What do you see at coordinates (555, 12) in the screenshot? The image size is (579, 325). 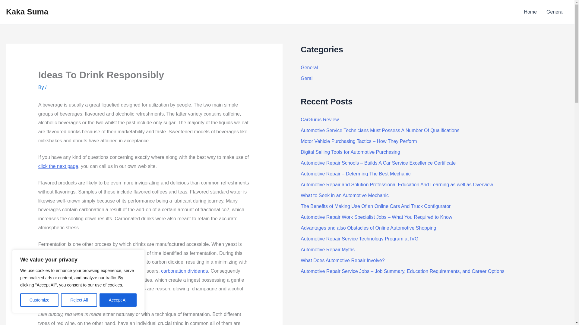 I see `General` at bounding box center [555, 12].